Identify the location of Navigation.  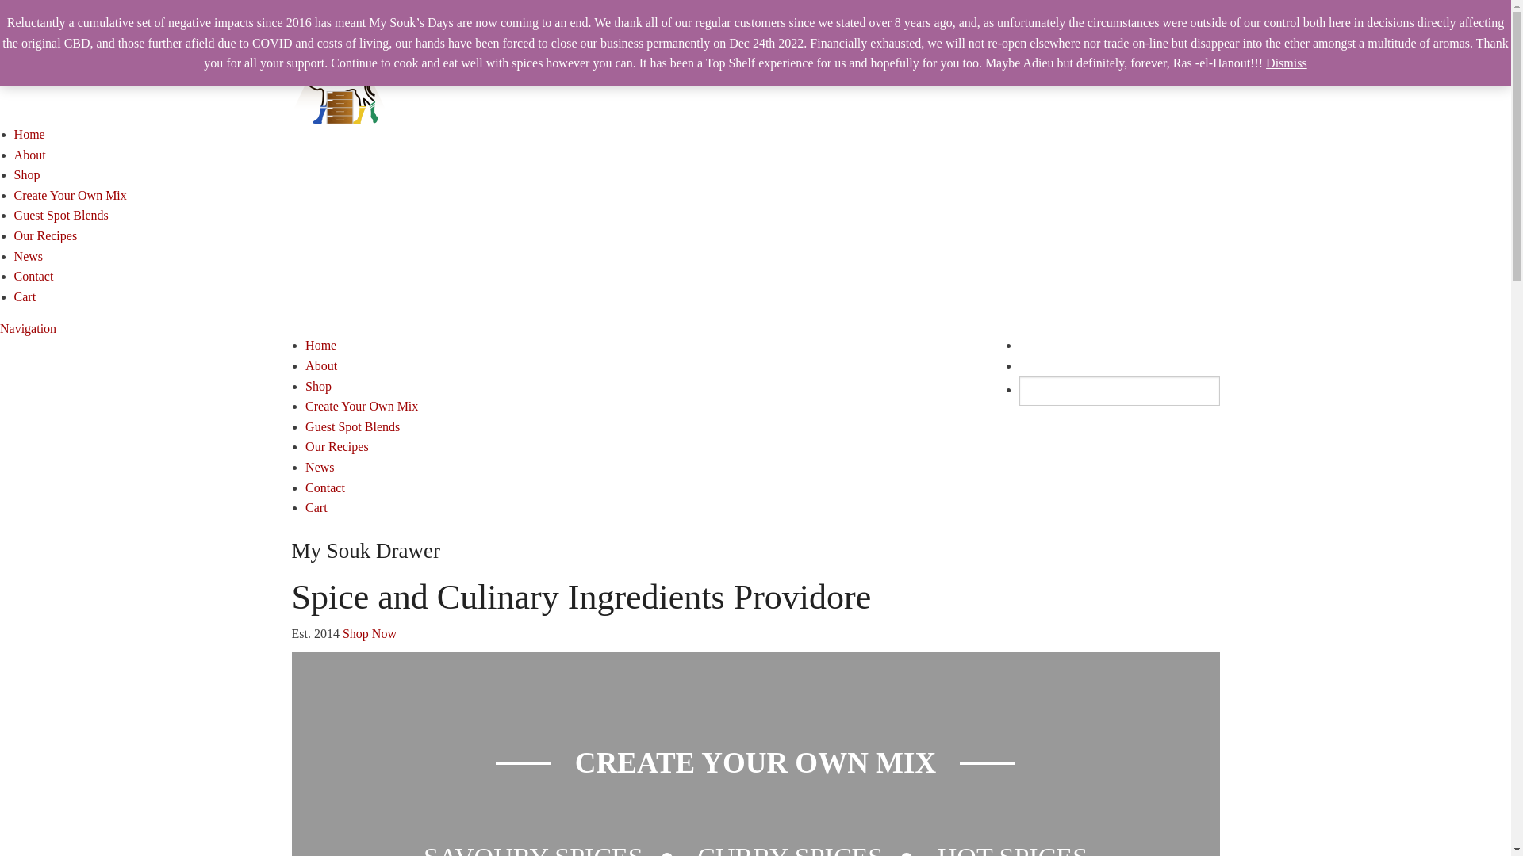
(29, 328).